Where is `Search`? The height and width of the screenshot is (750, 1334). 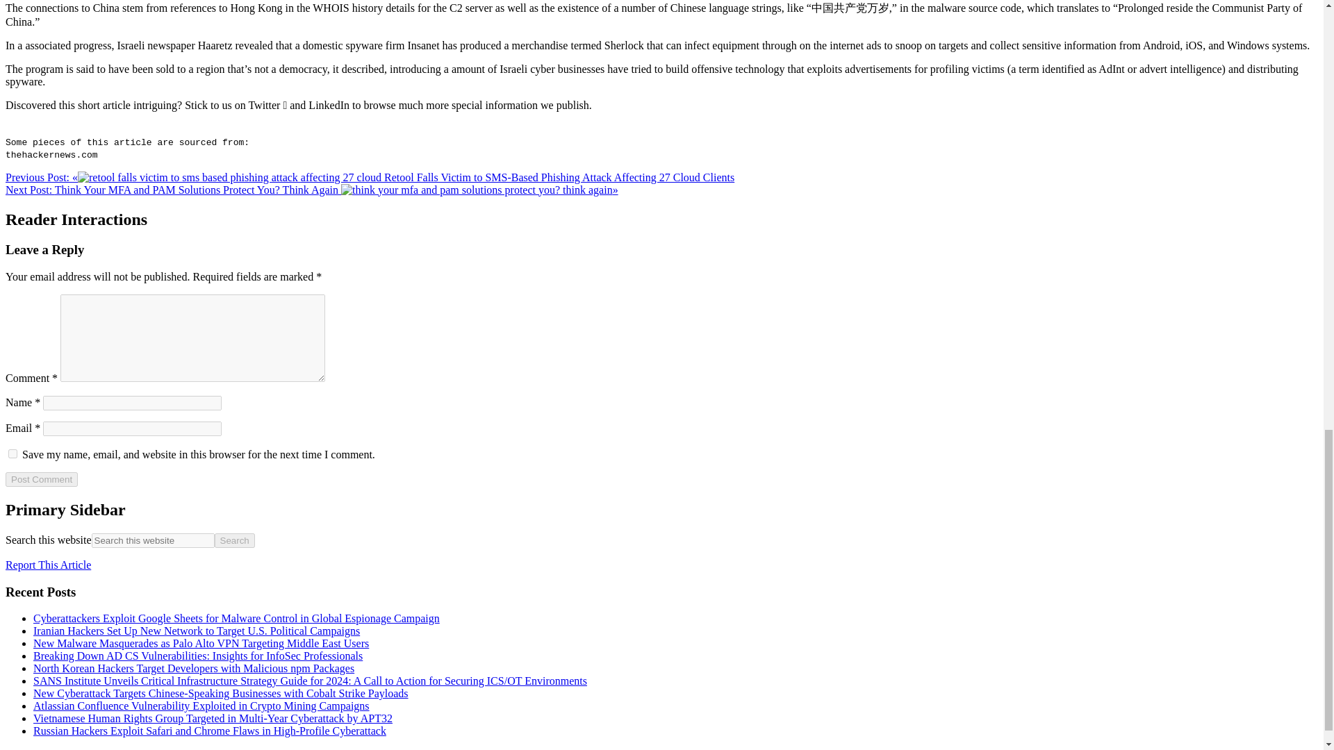 Search is located at coordinates (235, 540).